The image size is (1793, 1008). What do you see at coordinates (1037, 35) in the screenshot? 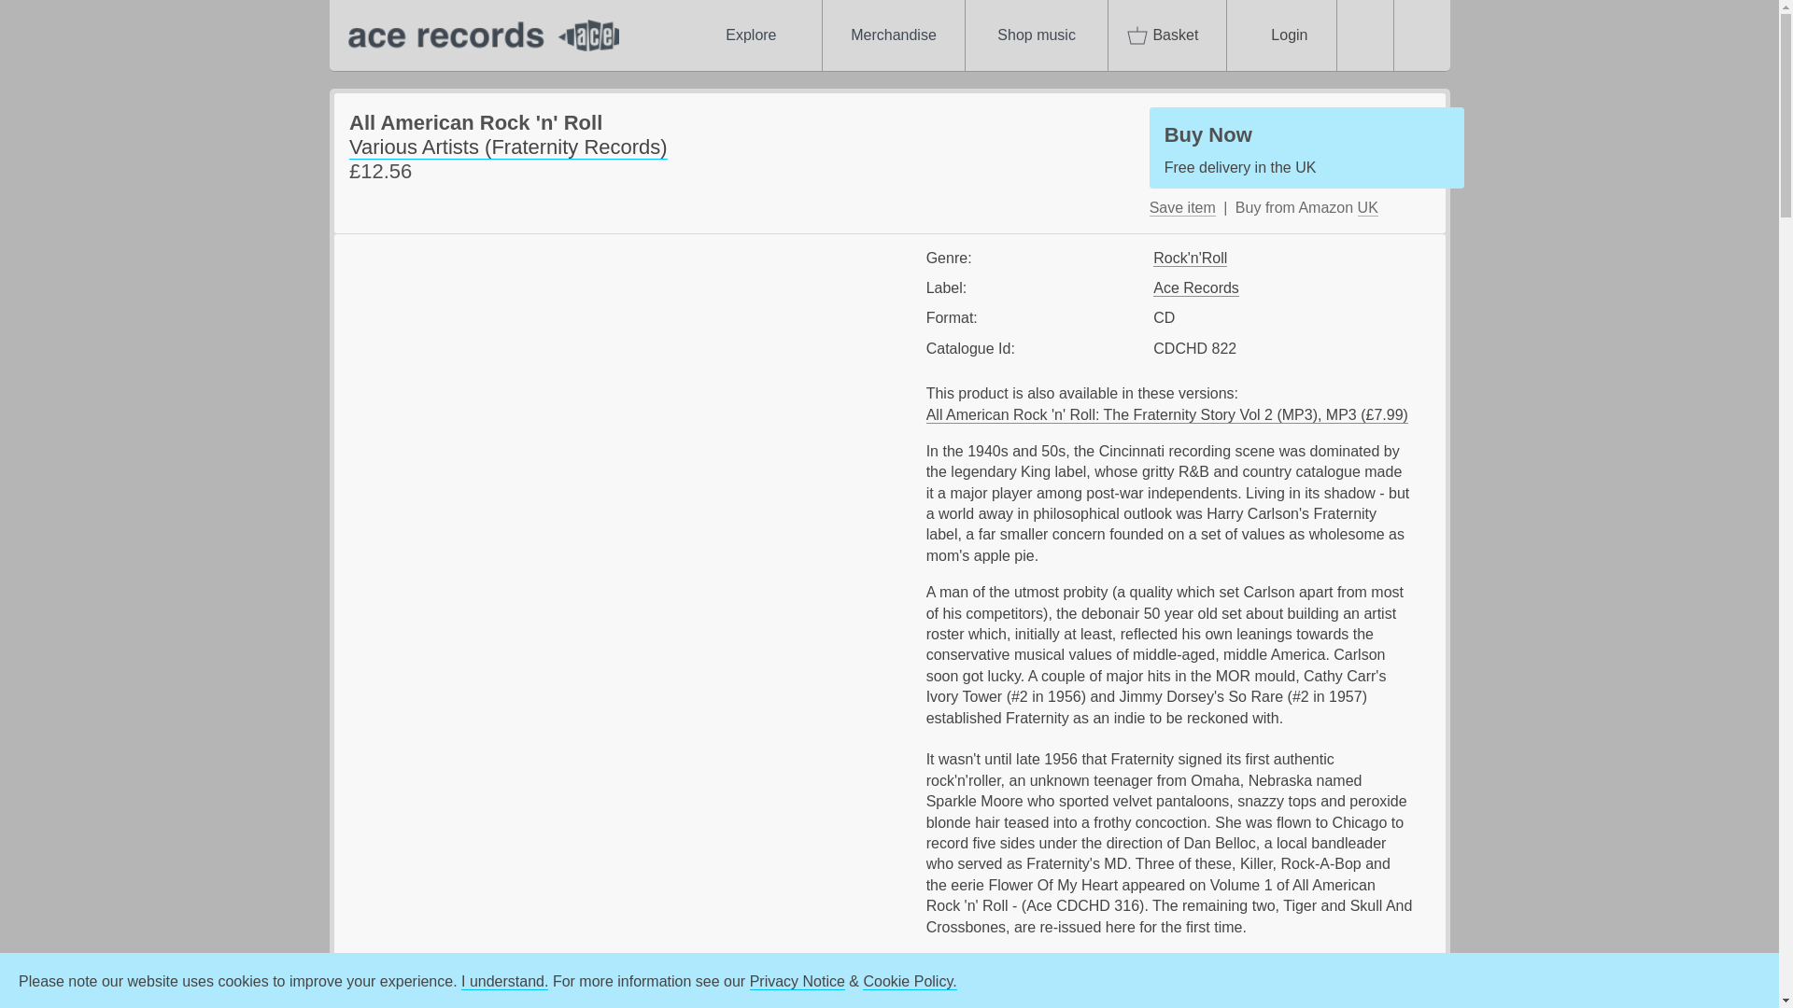
I see `Shop music` at bounding box center [1037, 35].